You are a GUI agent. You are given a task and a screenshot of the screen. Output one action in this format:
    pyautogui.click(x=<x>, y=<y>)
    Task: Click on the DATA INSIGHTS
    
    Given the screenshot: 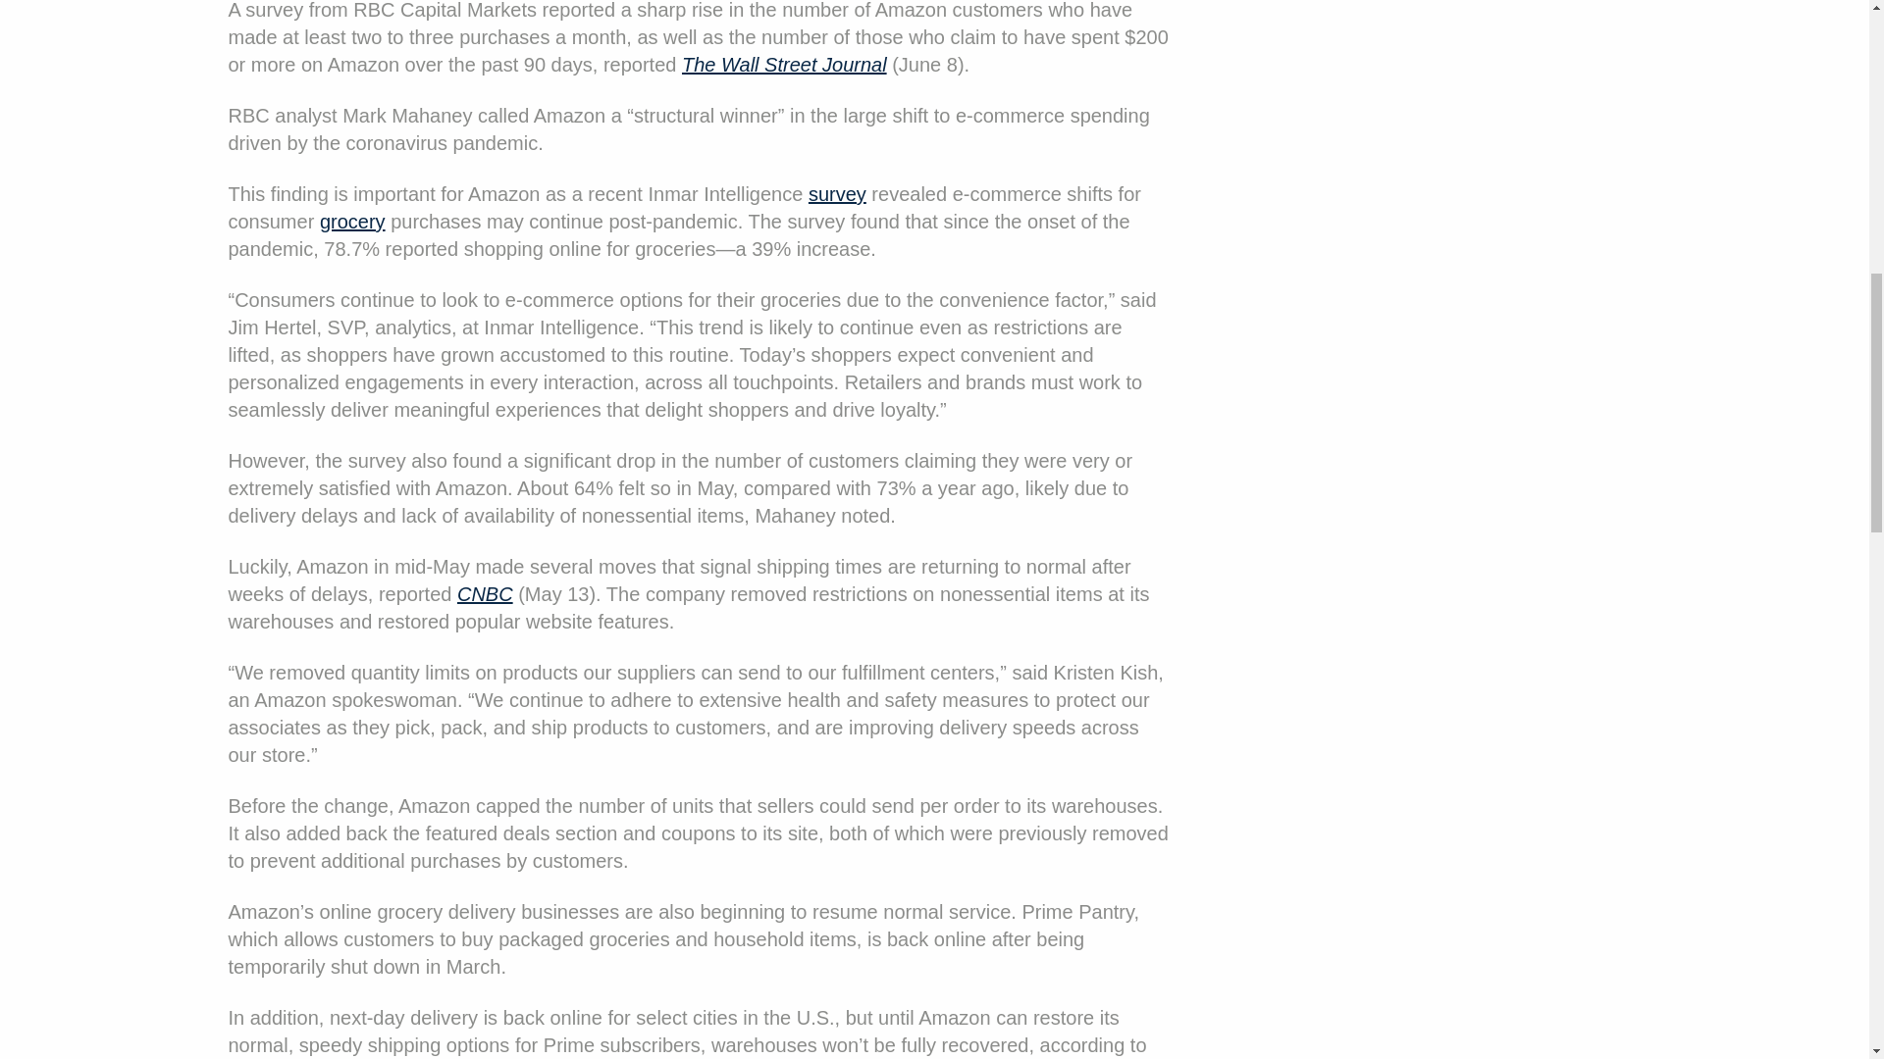 What is the action you would take?
    pyautogui.click(x=80, y=147)
    